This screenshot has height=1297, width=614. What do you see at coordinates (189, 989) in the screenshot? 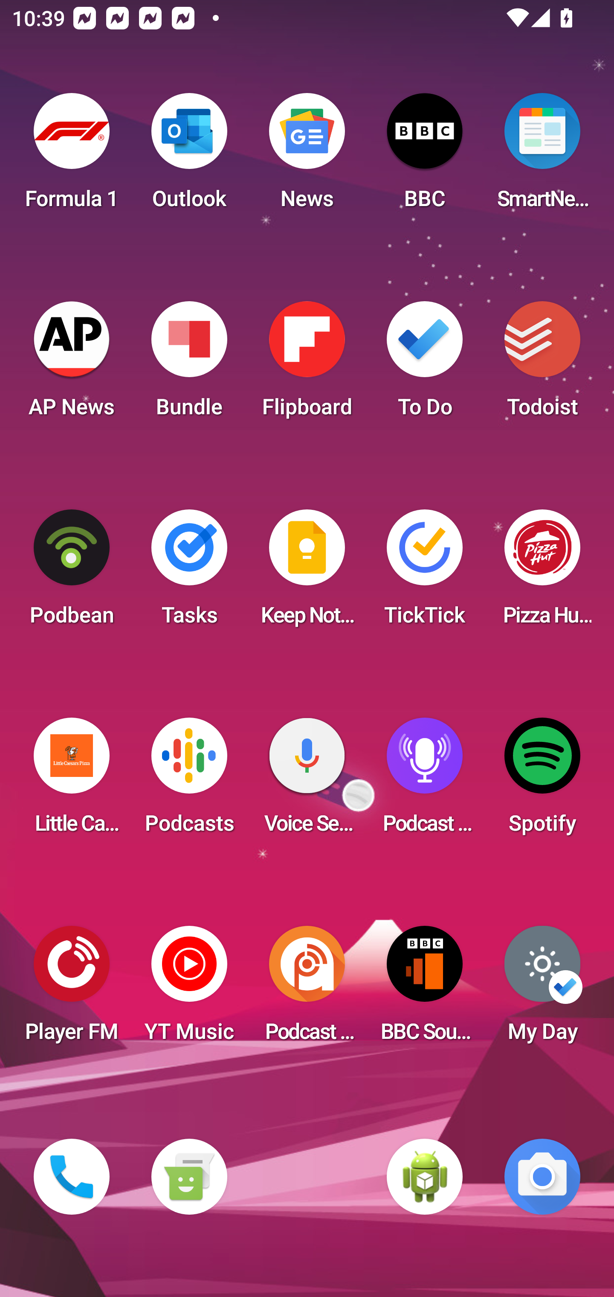
I see `YT Music` at bounding box center [189, 989].